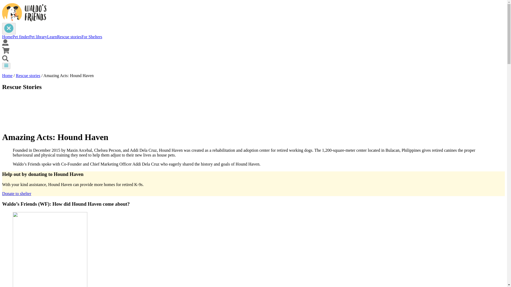 Image resolution: width=511 pixels, height=287 pixels. Describe the element at coordinates (28, 75) in the screenshot. I see `Rescue stories` at that location.